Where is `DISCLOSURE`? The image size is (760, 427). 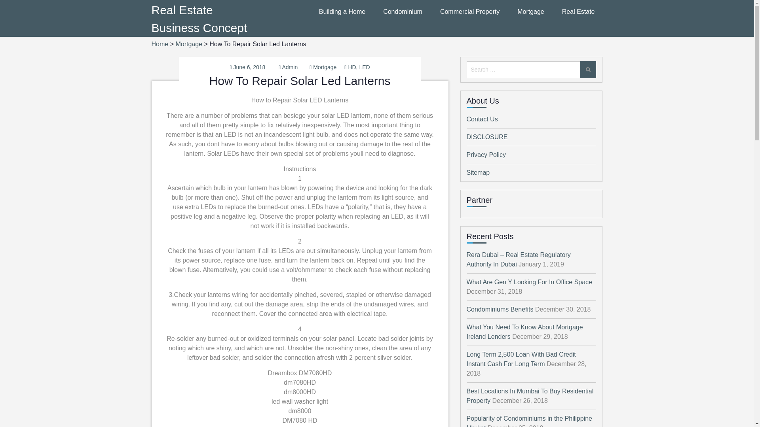
DISCLOSURE is located at coordinates (487, 137).